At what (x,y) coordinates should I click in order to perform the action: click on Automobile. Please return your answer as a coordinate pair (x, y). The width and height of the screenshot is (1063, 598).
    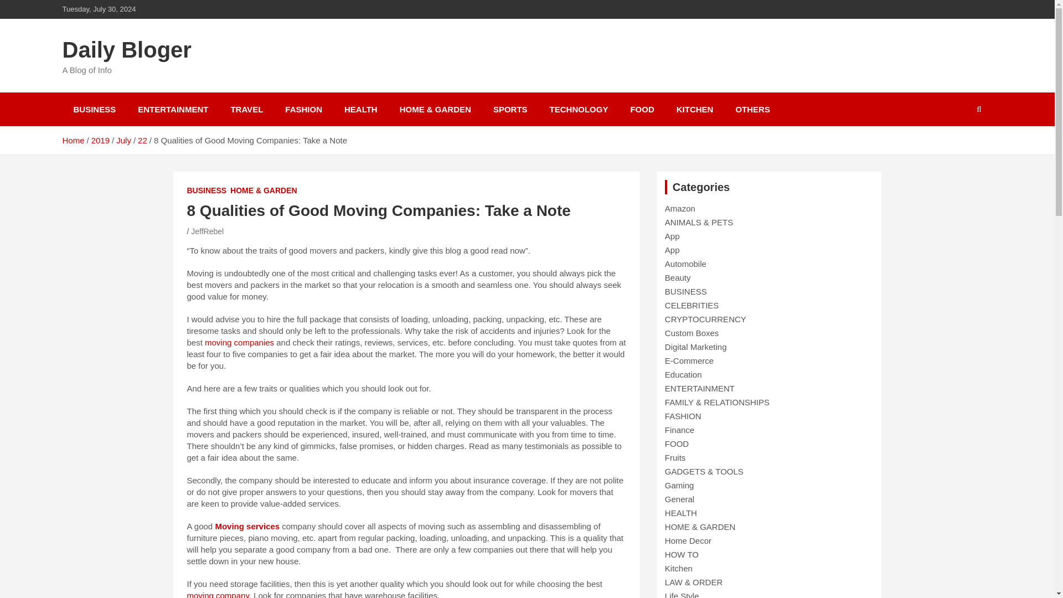
    Looking at the image, I should click on (685, 264).